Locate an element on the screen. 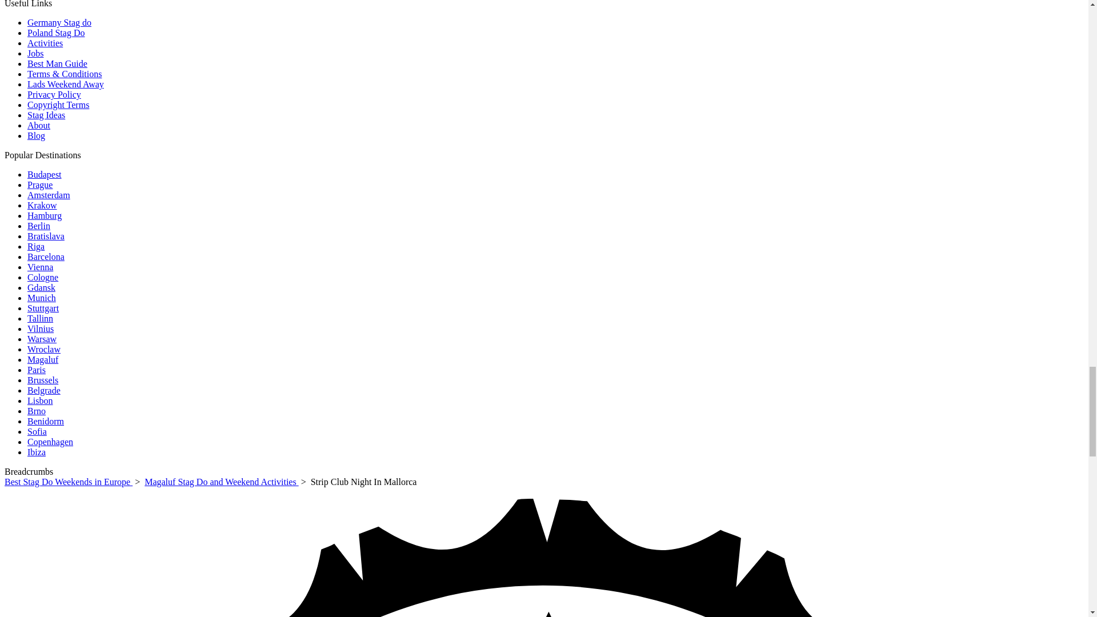 This screenshot has width=1097, height=617. Gdansk Stag Do is located at coordinates (41, 287).